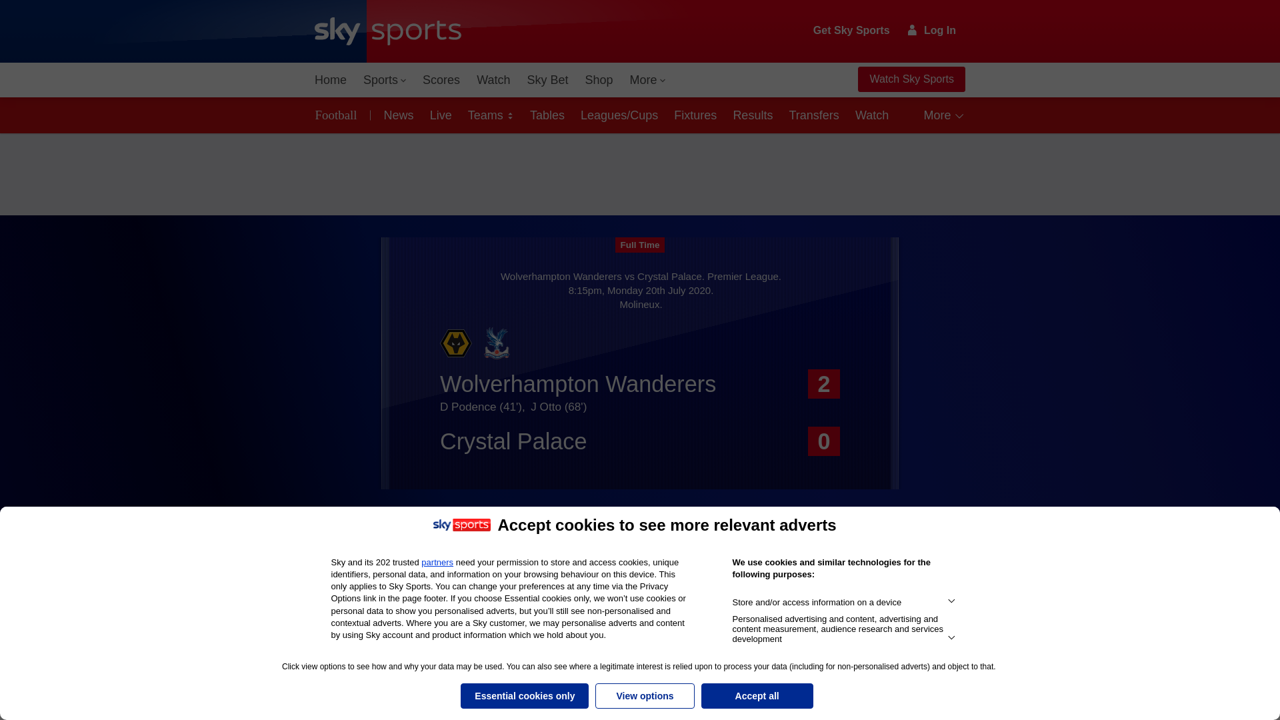 The image size is (1280, 720). I want to click on Shop, so click(599, 80).